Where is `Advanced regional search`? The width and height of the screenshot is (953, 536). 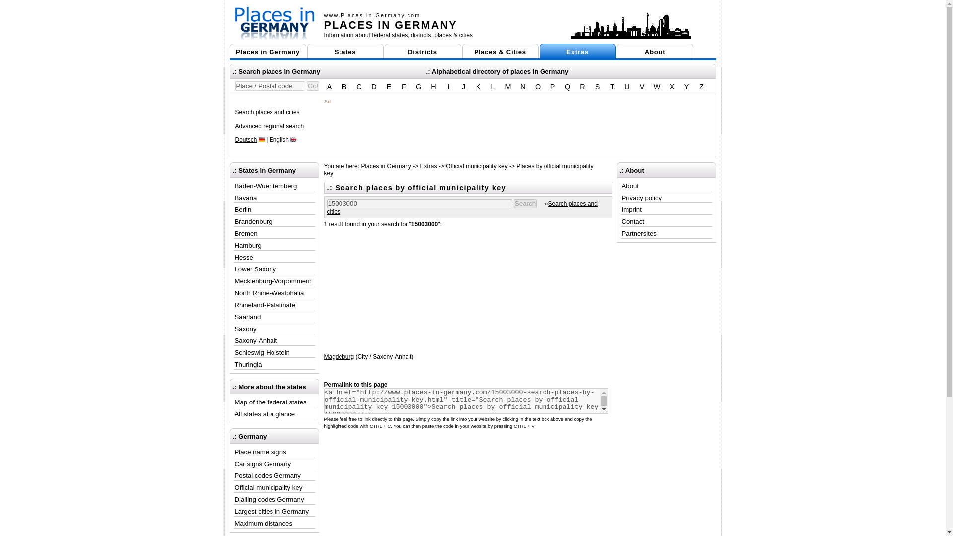
Advanced regional search is located at coordinates (270, 126).